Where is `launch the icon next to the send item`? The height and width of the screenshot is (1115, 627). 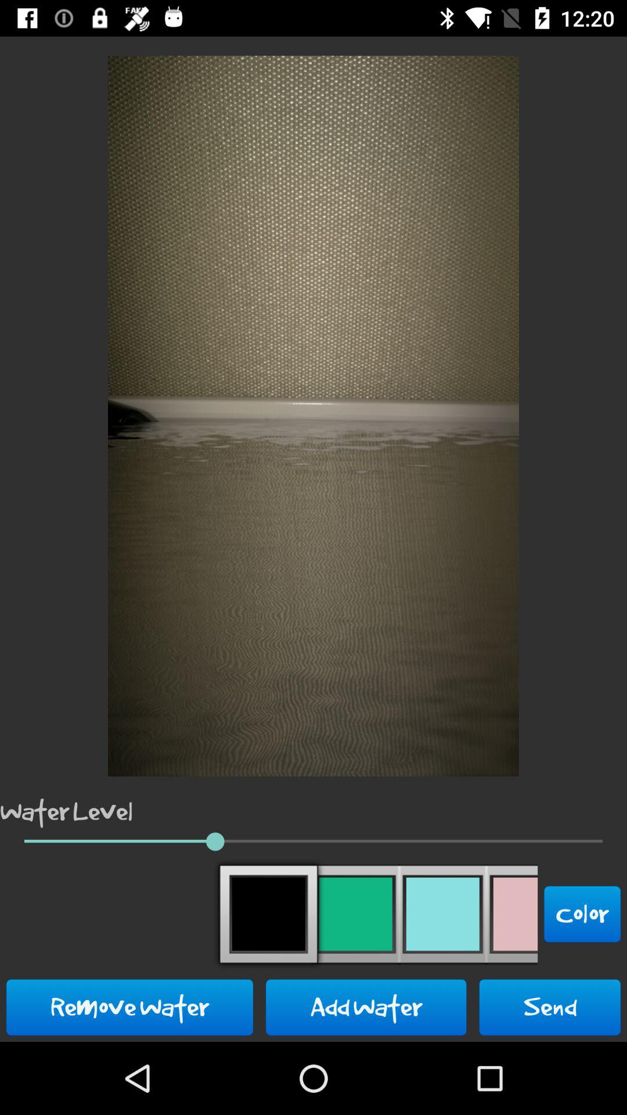
launch the icon next to the send item is located at coordinates (366, 1007).